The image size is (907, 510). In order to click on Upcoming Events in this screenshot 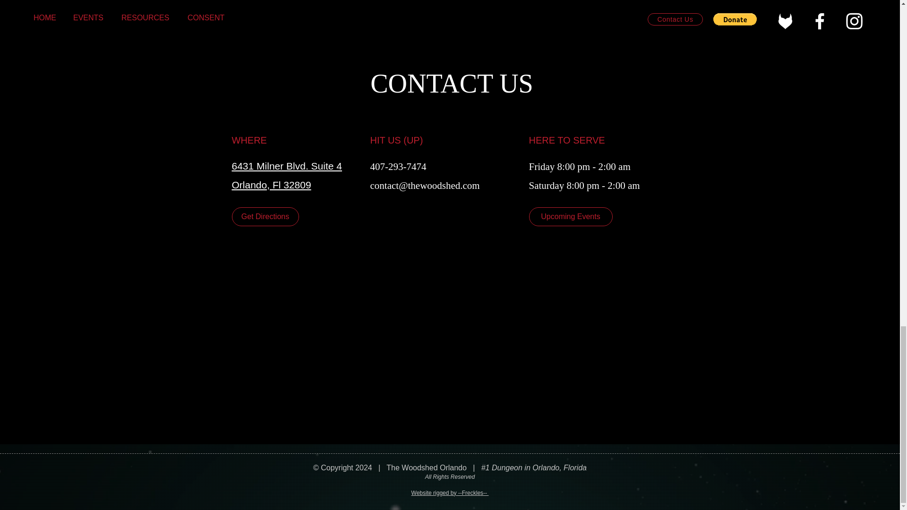, I will do `click(571, 216)`.